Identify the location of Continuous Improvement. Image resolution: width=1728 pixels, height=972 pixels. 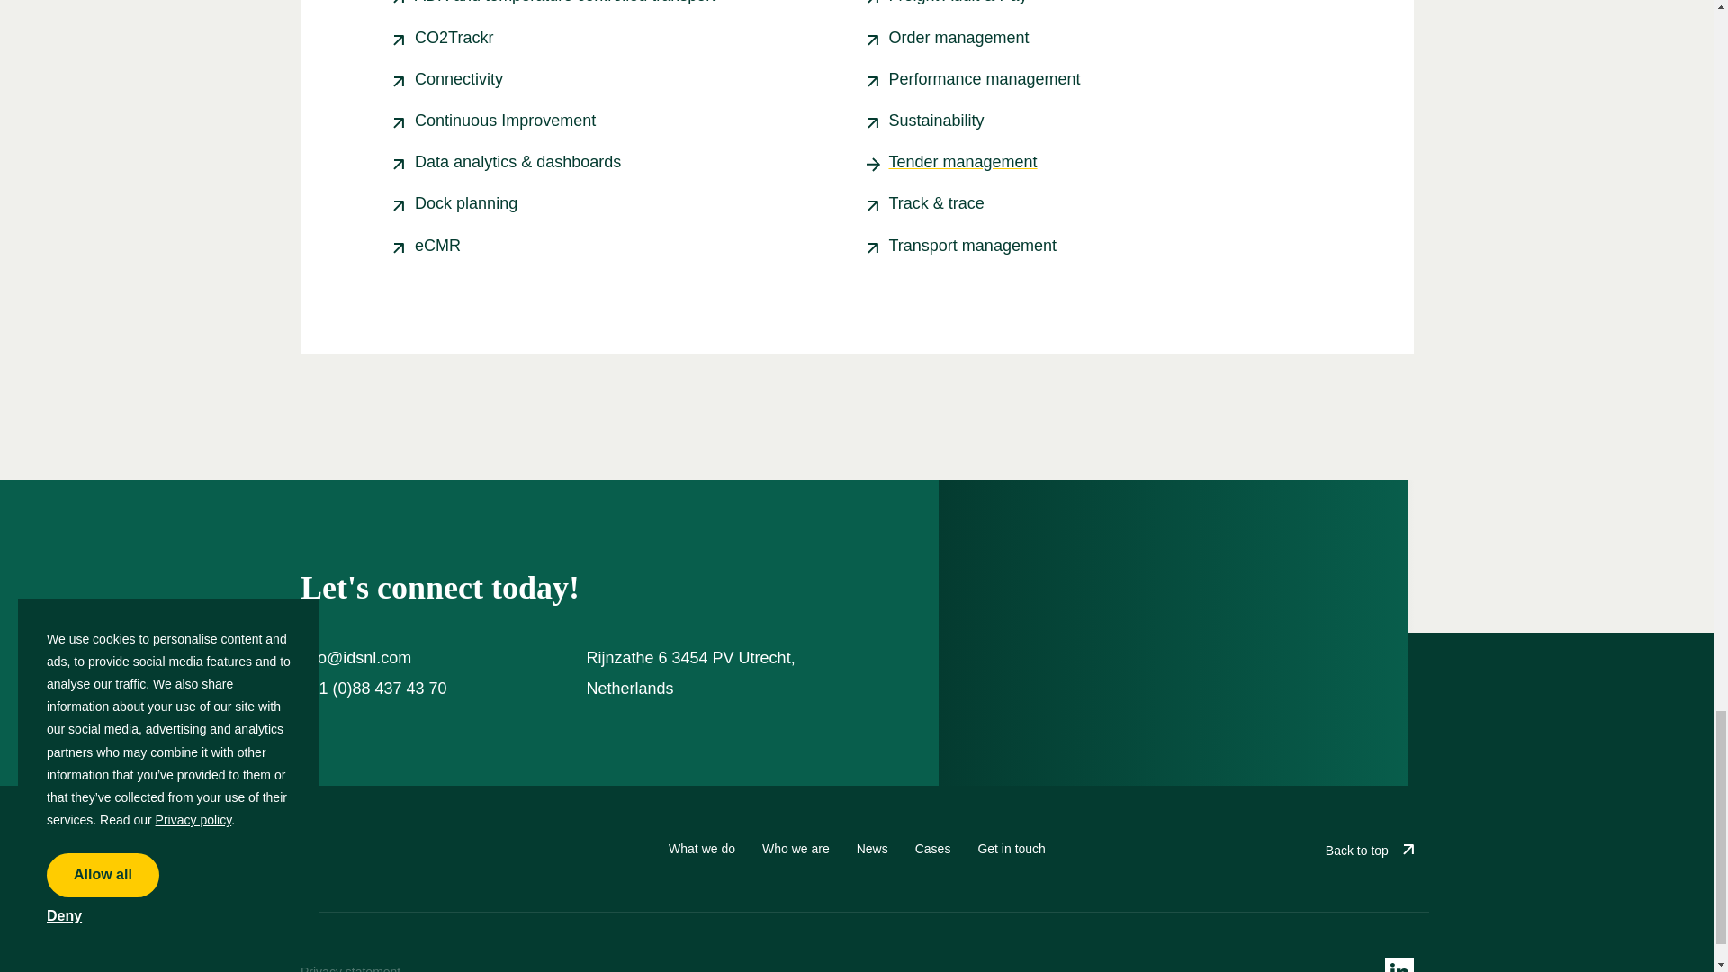
(505, 121).